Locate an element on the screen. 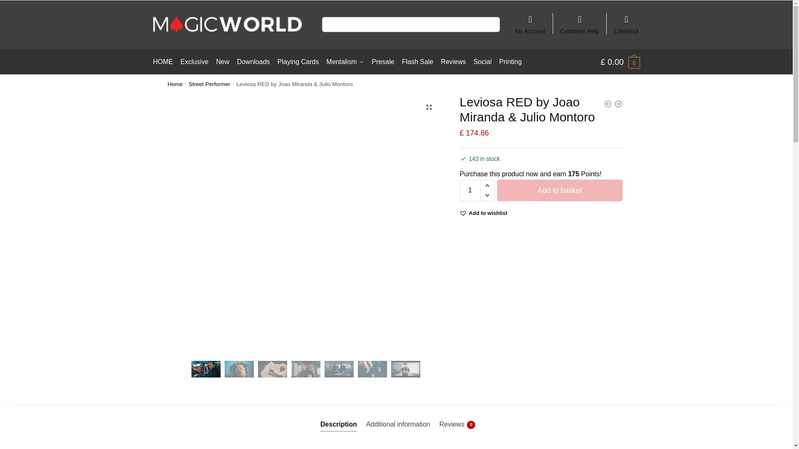 This screenshot has height=449, width=799. My Account is located at coordinates (530, 21).